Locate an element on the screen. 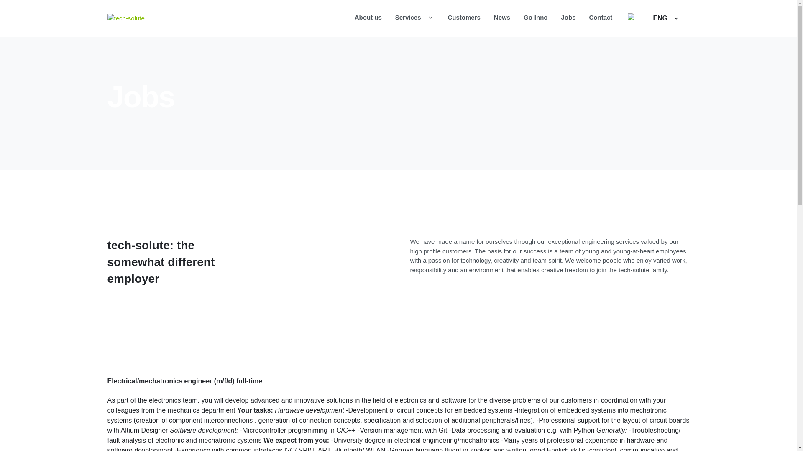  Services is located at coordinates (415, 18).